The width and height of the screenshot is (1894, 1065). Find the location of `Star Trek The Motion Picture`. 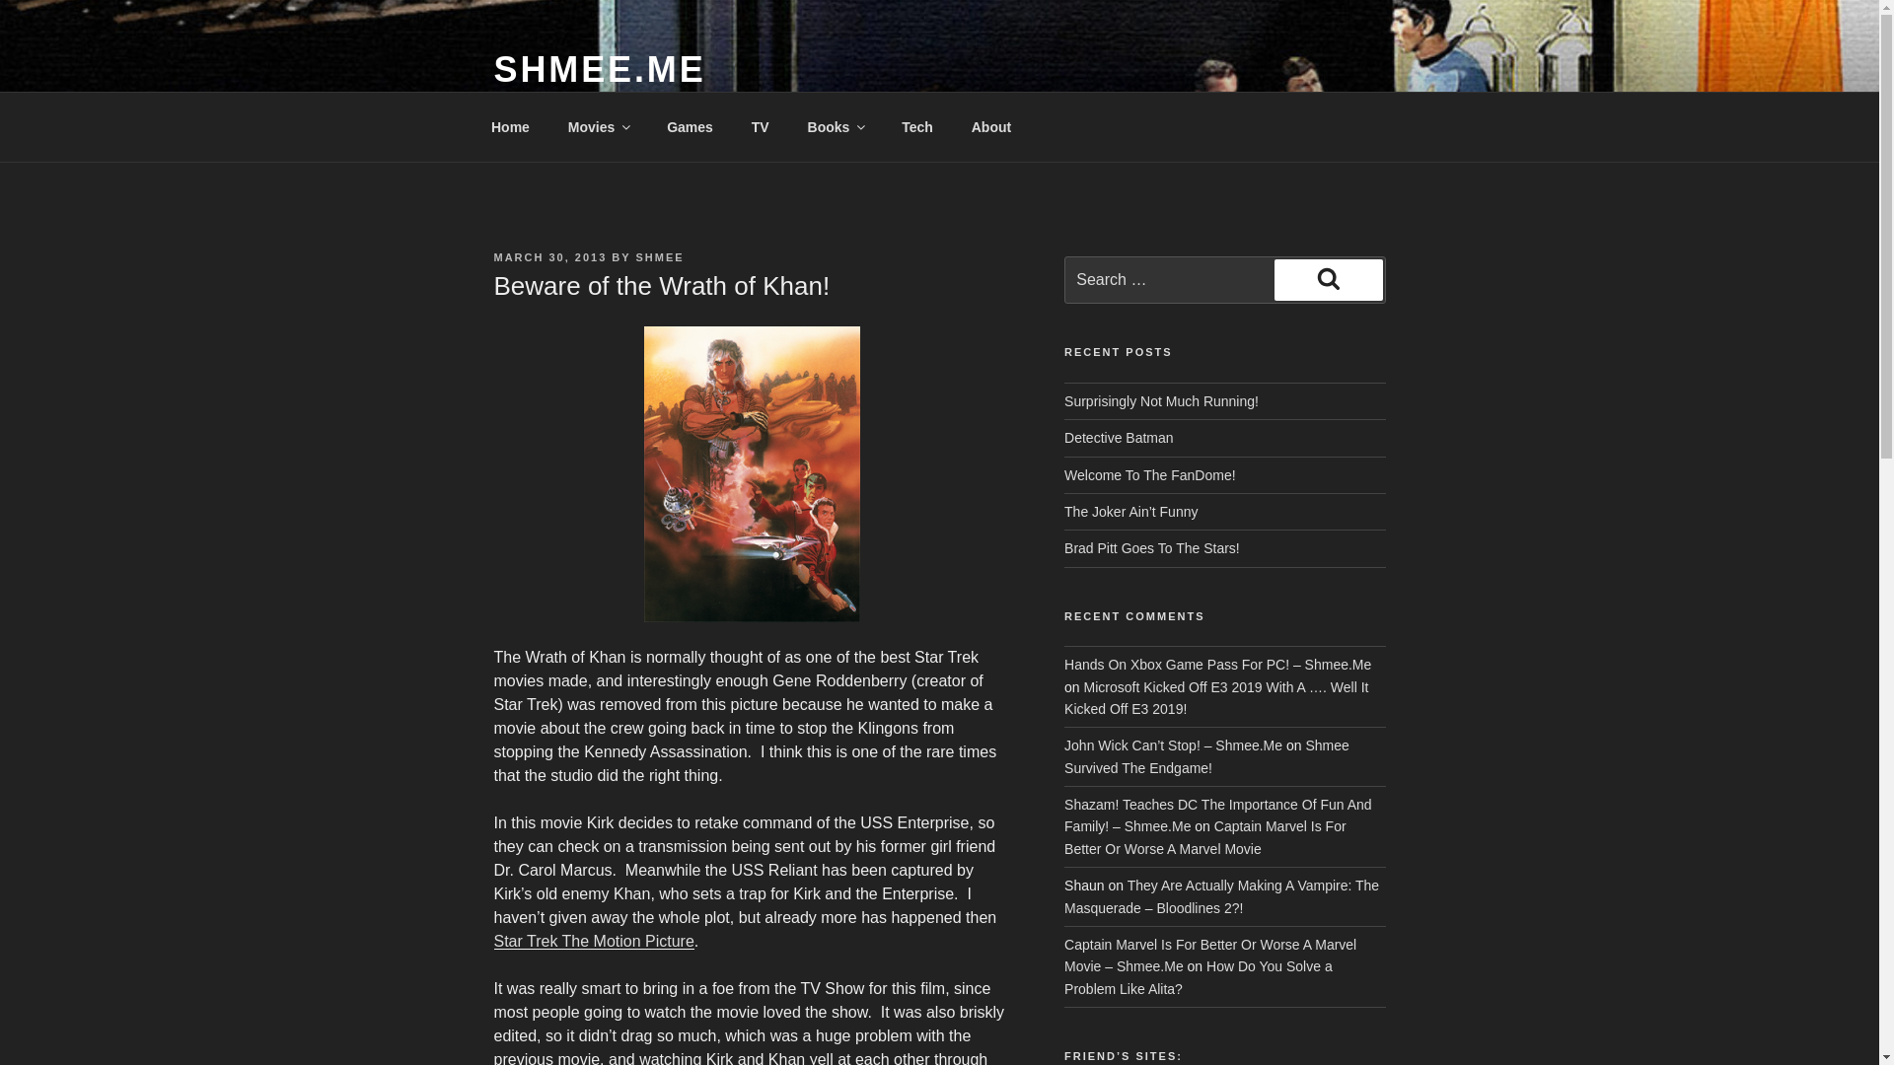

Star Trek The Motion Picture is located at coordinates (592, 941).